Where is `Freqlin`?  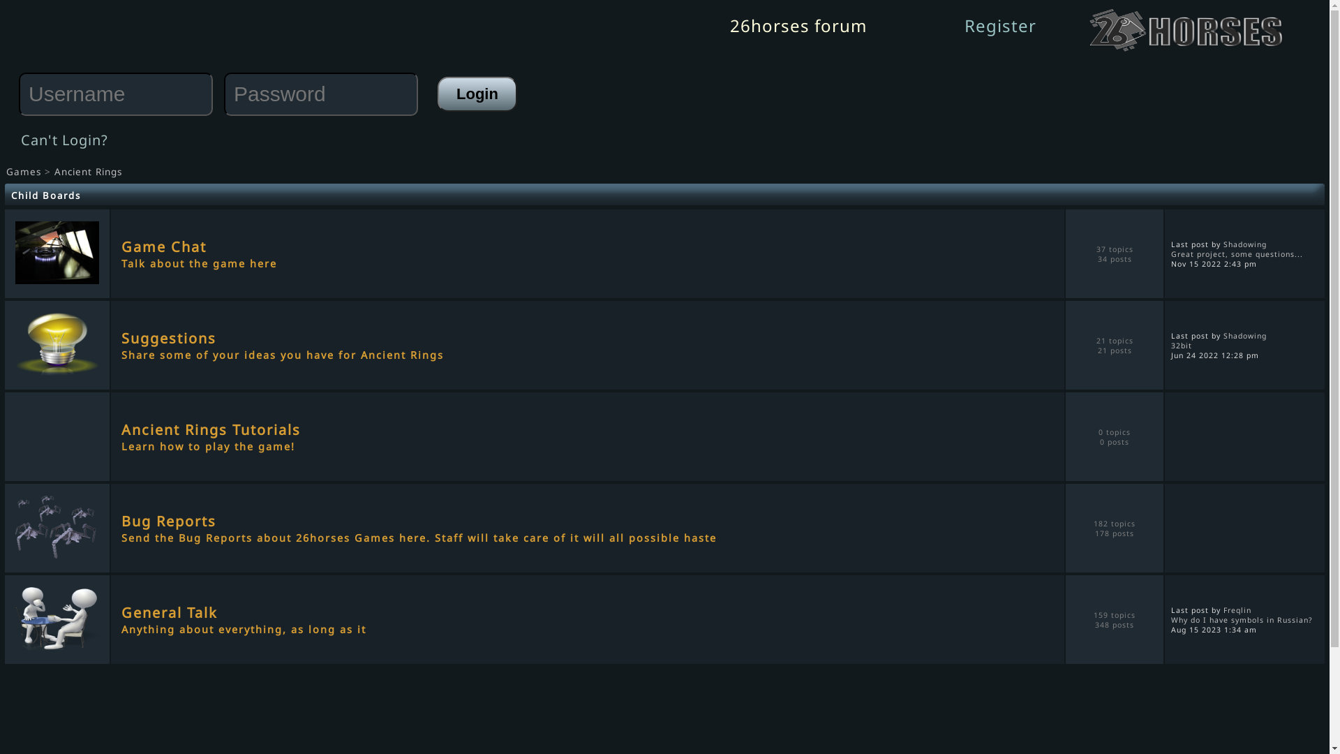 Freqlin is located at coordinates (1237, 609).